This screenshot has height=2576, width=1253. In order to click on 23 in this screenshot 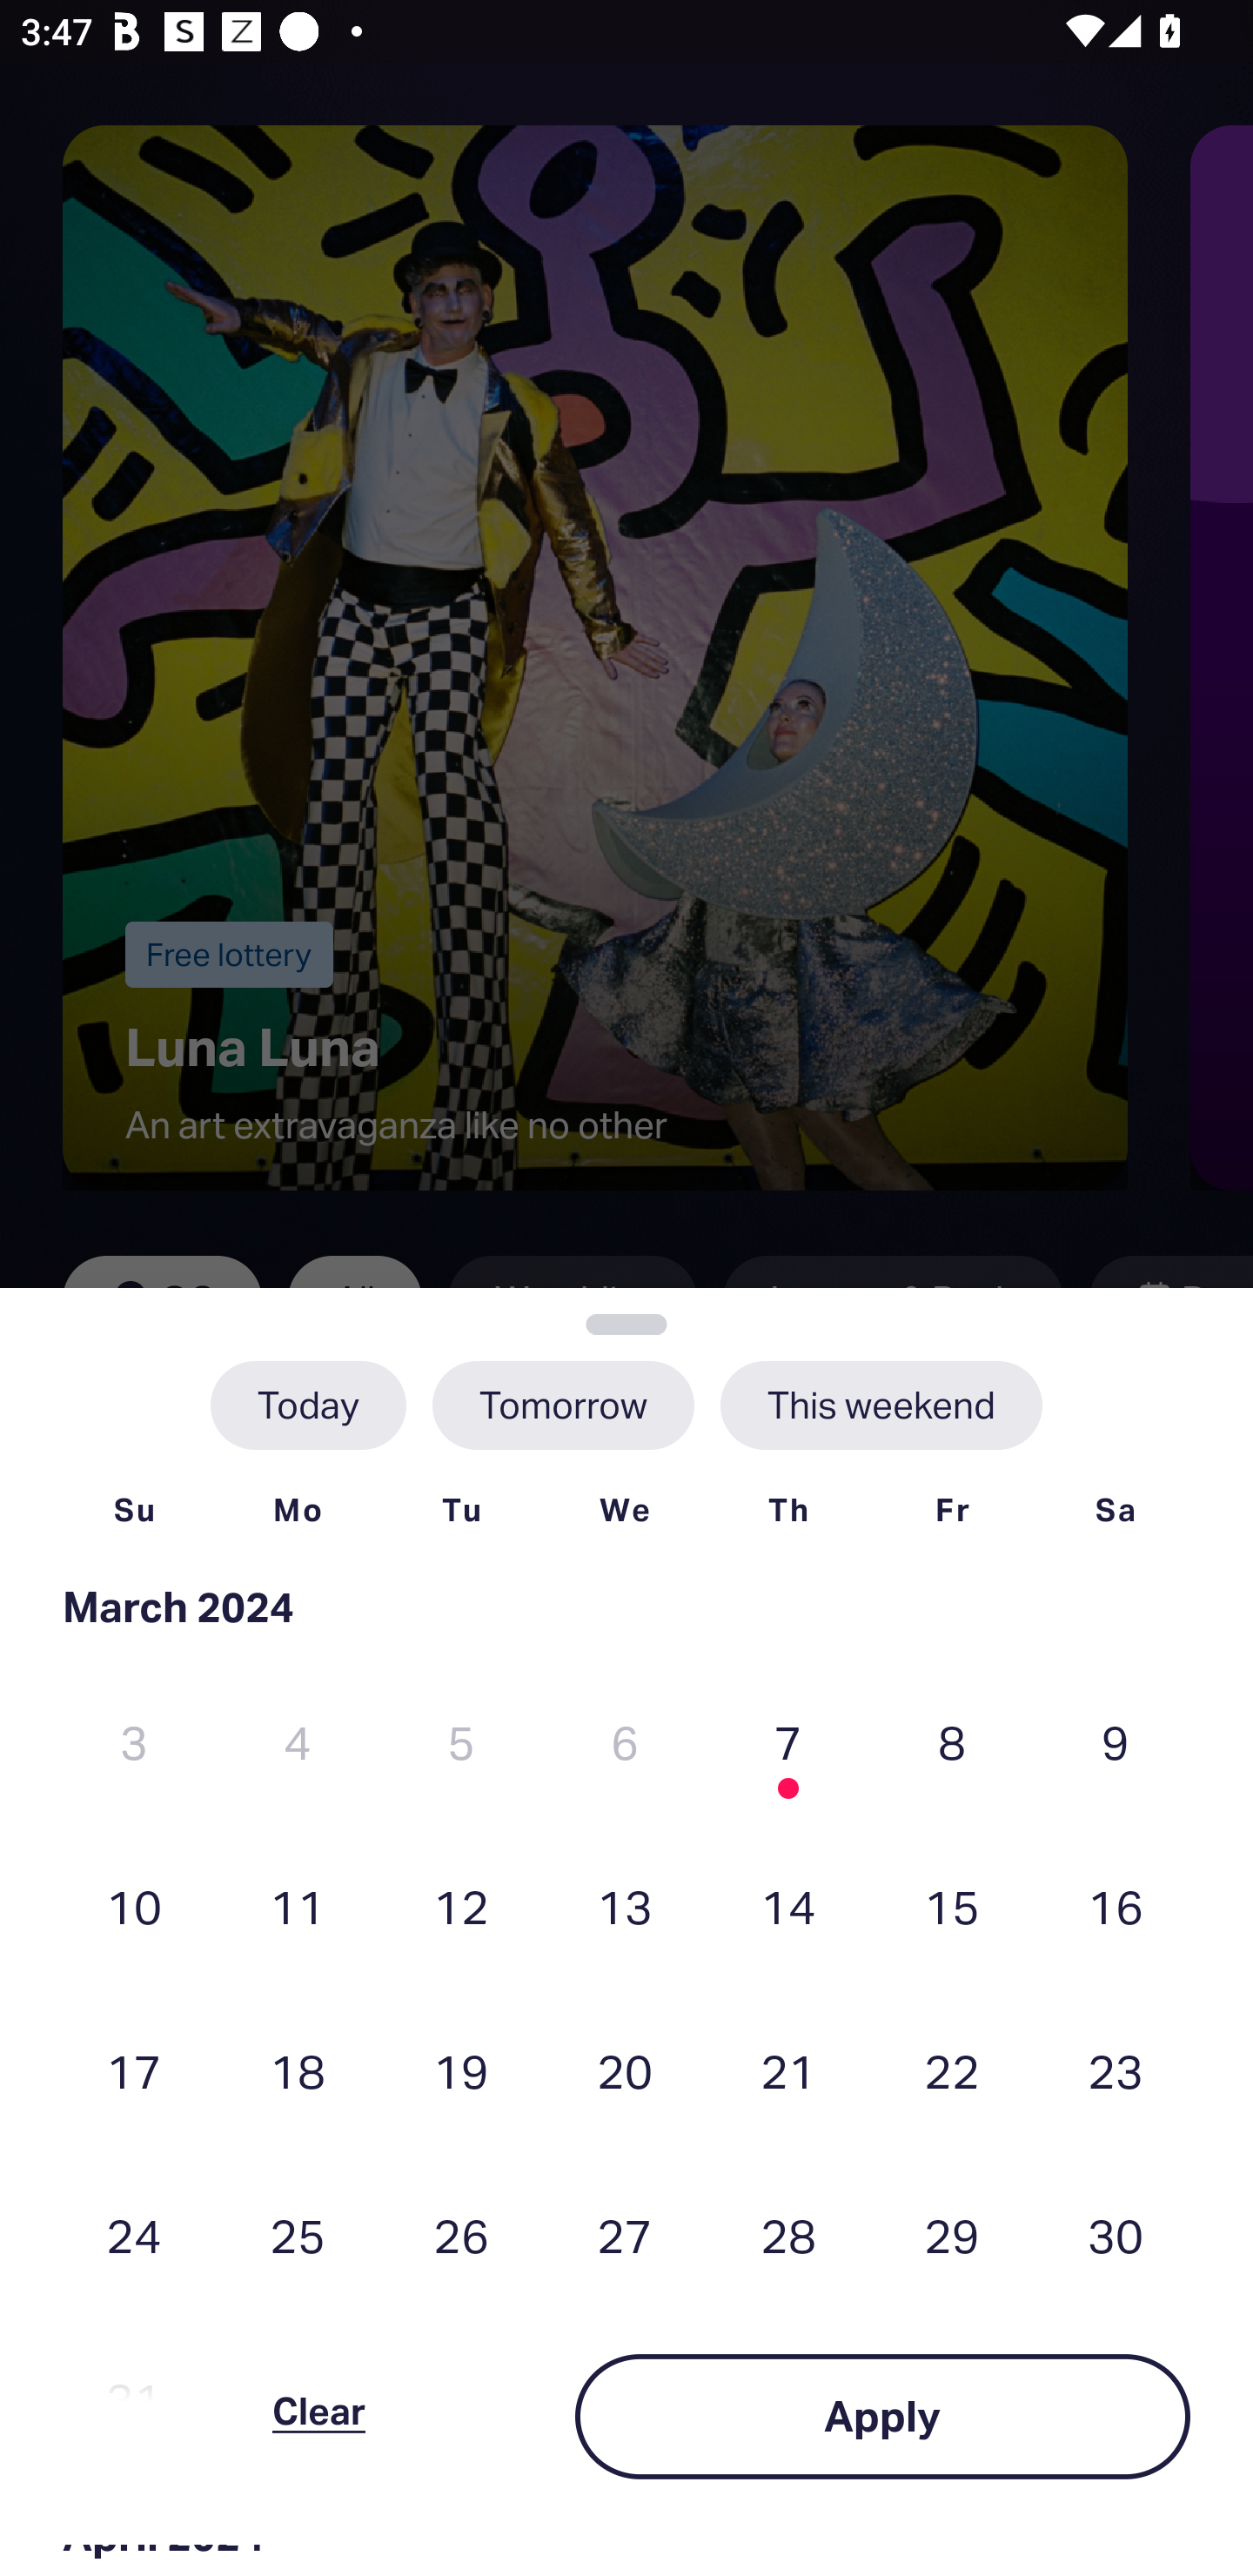, I will do `click(1115, 2070)`.